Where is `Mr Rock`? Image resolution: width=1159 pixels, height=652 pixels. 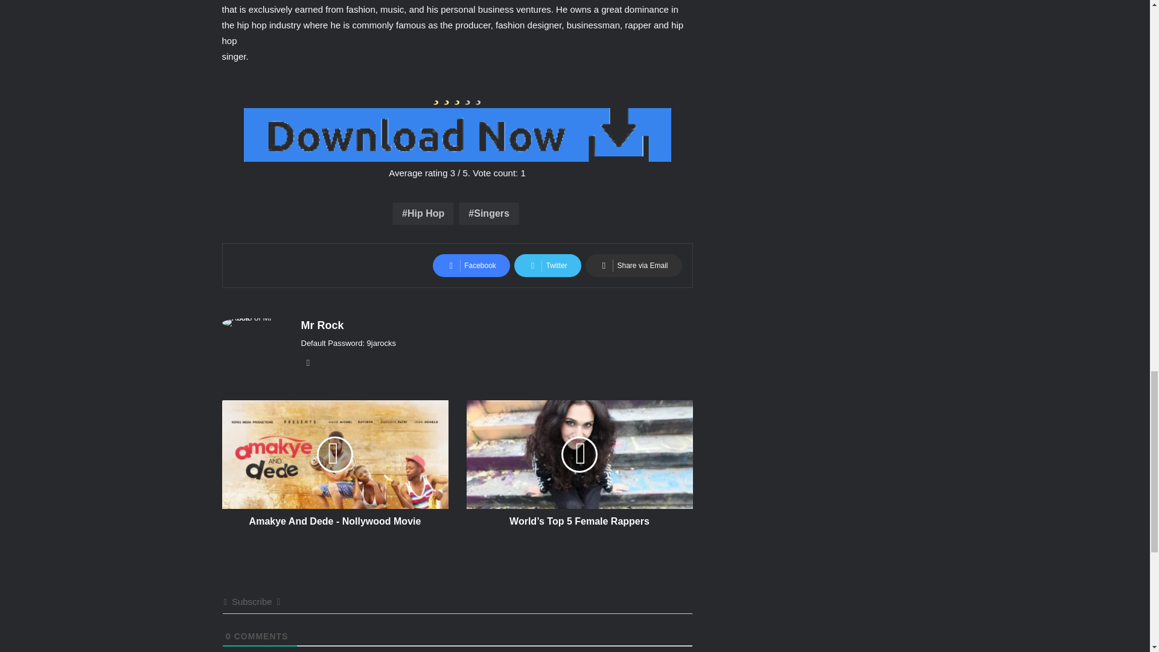 Mr Rock is located at coordinates (321, 325).